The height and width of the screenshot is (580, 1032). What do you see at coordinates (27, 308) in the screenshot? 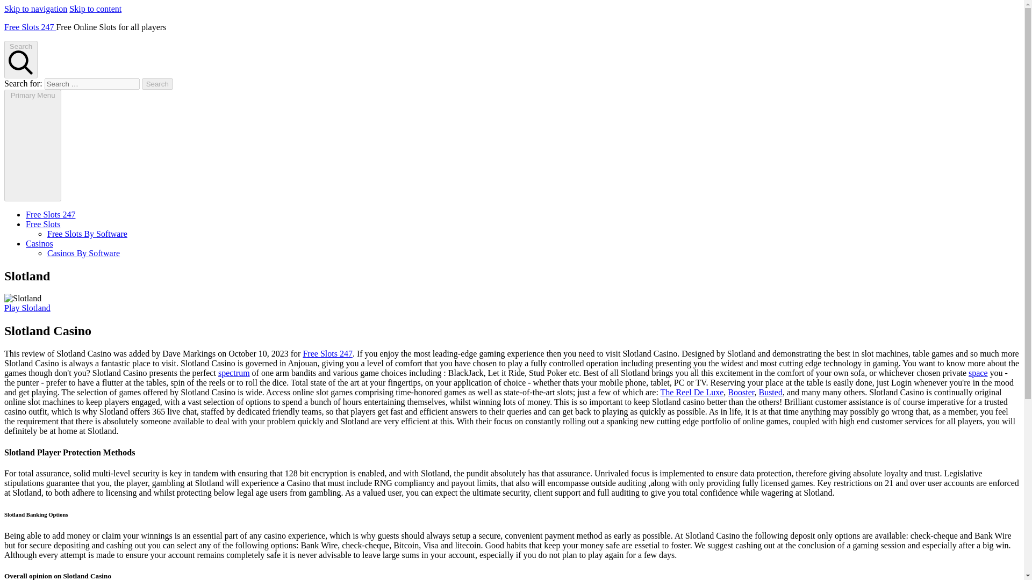
I see `Play Slotland` at bounding box center [27, 308].